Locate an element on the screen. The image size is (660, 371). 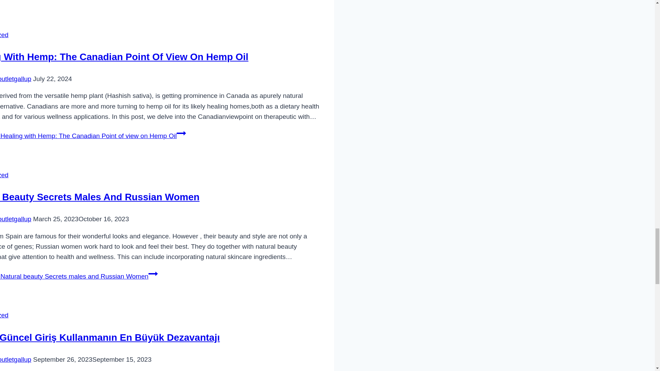
furnitureoutletgallup is located at coordinates (15, 219).